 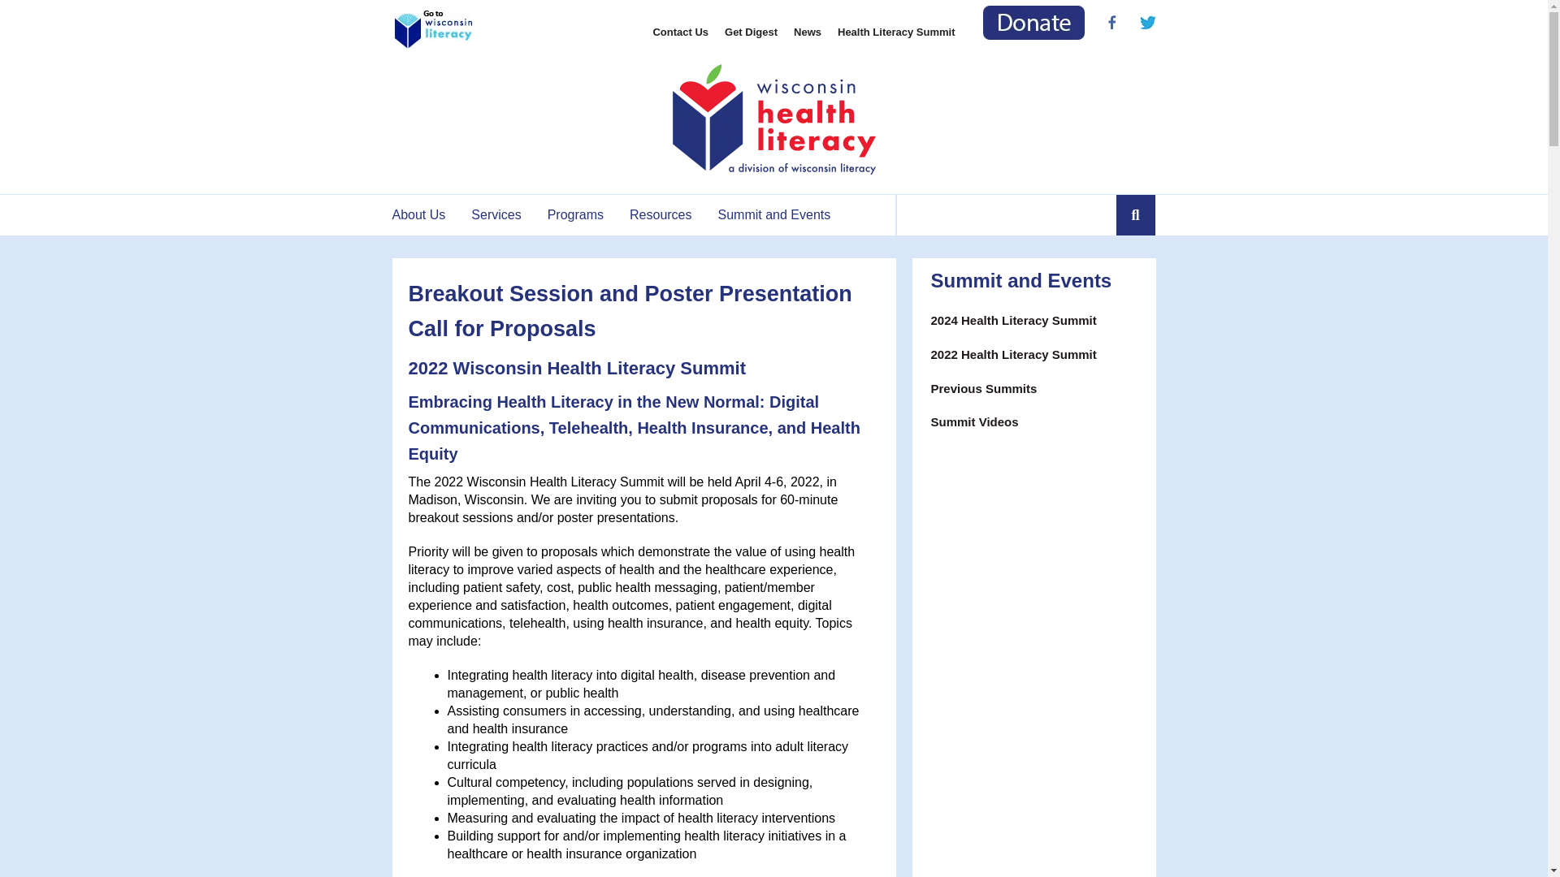 What do you see at coordinates (751, 32) in the screenshot?
I see `Get Digest` at bounding box center [751, 32].